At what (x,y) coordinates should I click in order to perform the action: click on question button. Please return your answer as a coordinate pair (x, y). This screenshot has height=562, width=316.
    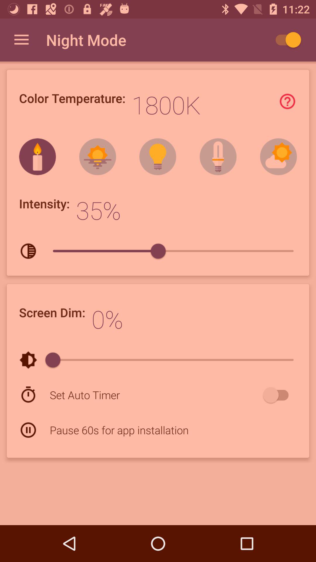
    Looking at the image, I should click on (287, 101).